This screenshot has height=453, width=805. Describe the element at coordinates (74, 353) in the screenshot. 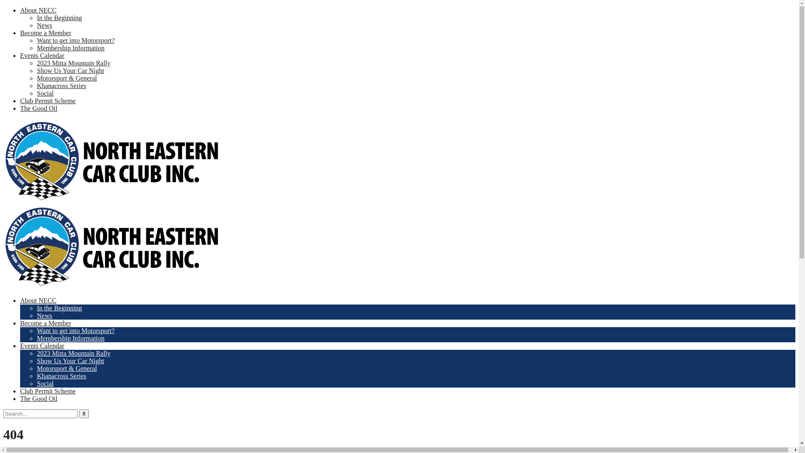

I see `2023 Mitta Mountain Rally` at that location.